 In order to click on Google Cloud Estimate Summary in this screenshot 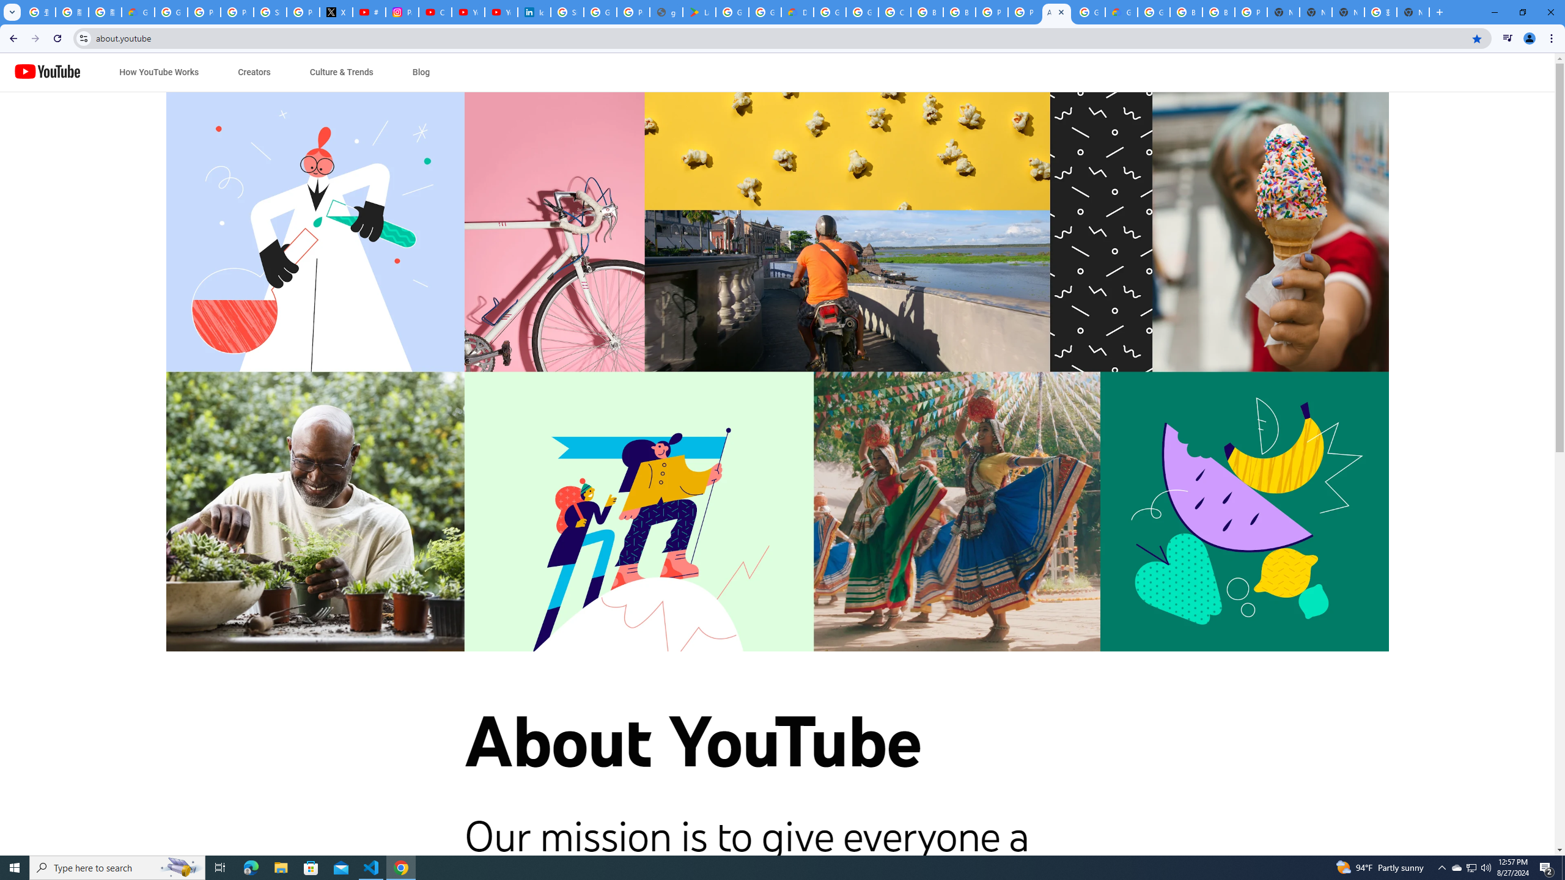, I will do `click(1121, 12)`.